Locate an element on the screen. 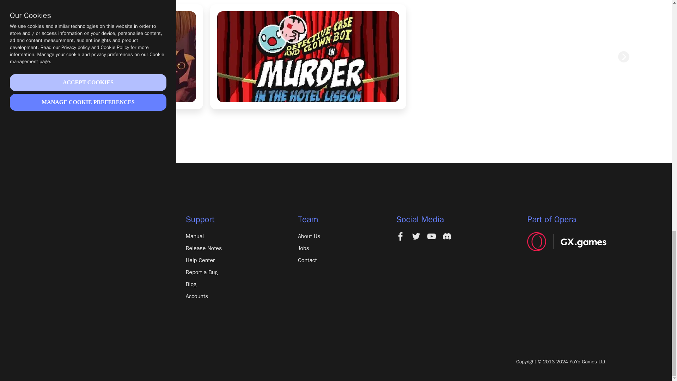 The height and width of the screenshot is (381, 677). Download is located at coordinates (87, 236).